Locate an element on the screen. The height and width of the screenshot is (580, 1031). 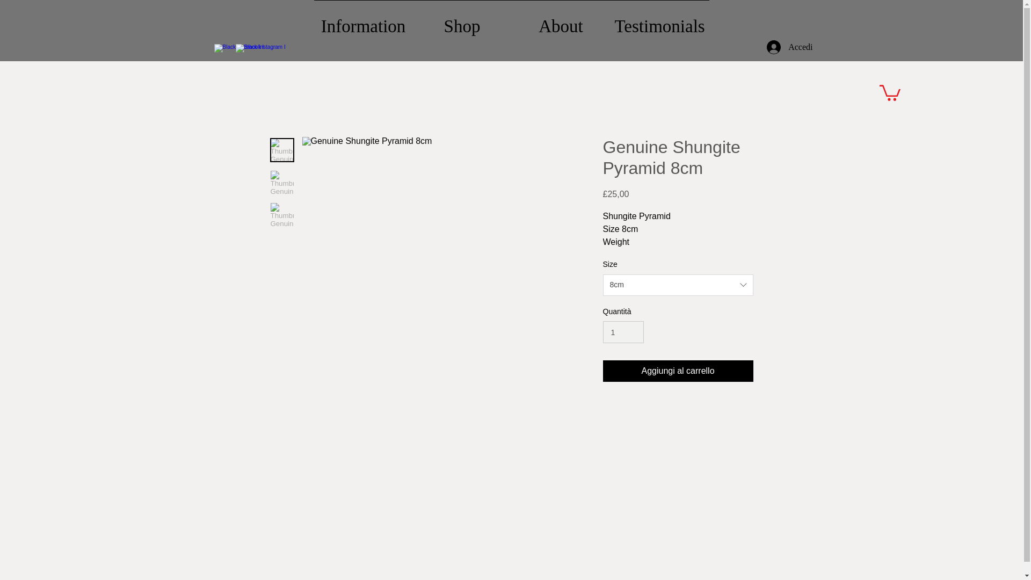
Testimonials is located at coordinates (659, 21).